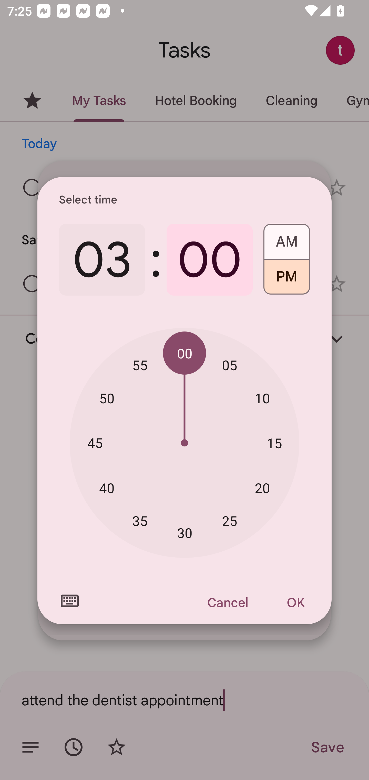 The width and height of the screenshot is (369, 780). What do you see at coordinates (95, 442) in the screenshot?
I see `45 45 minutes` at bounding box center [95, 442].